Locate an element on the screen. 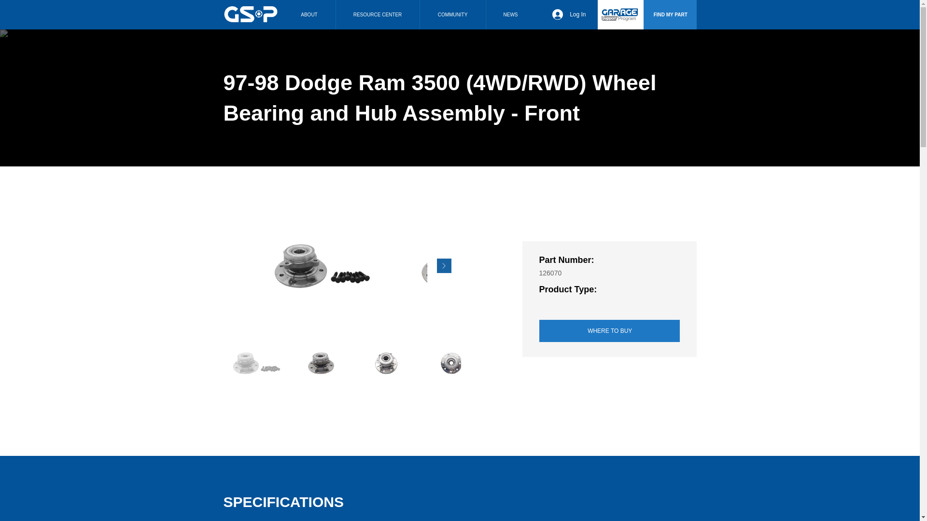 The height and width of the screenshot is (521, 927). FIND MY PART is located at coordinates (669, 14).